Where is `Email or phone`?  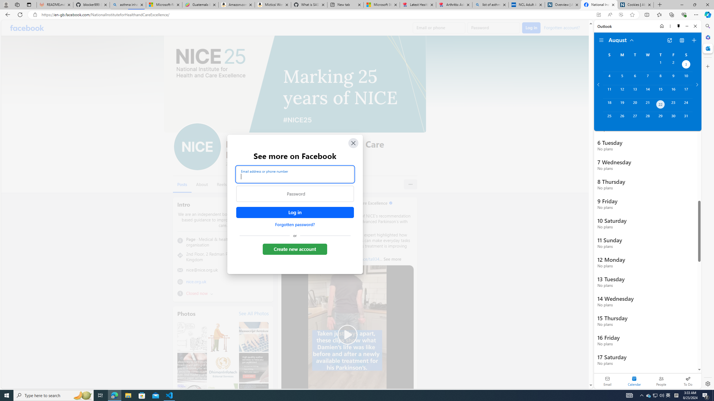 Email or phone is located at coordinates (439, 28).